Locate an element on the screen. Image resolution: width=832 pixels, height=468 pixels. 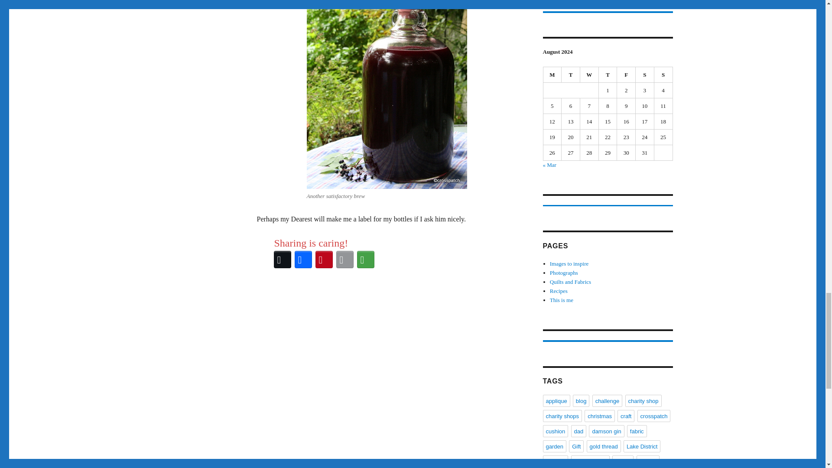
More Options is located at coordinates (365, 259).